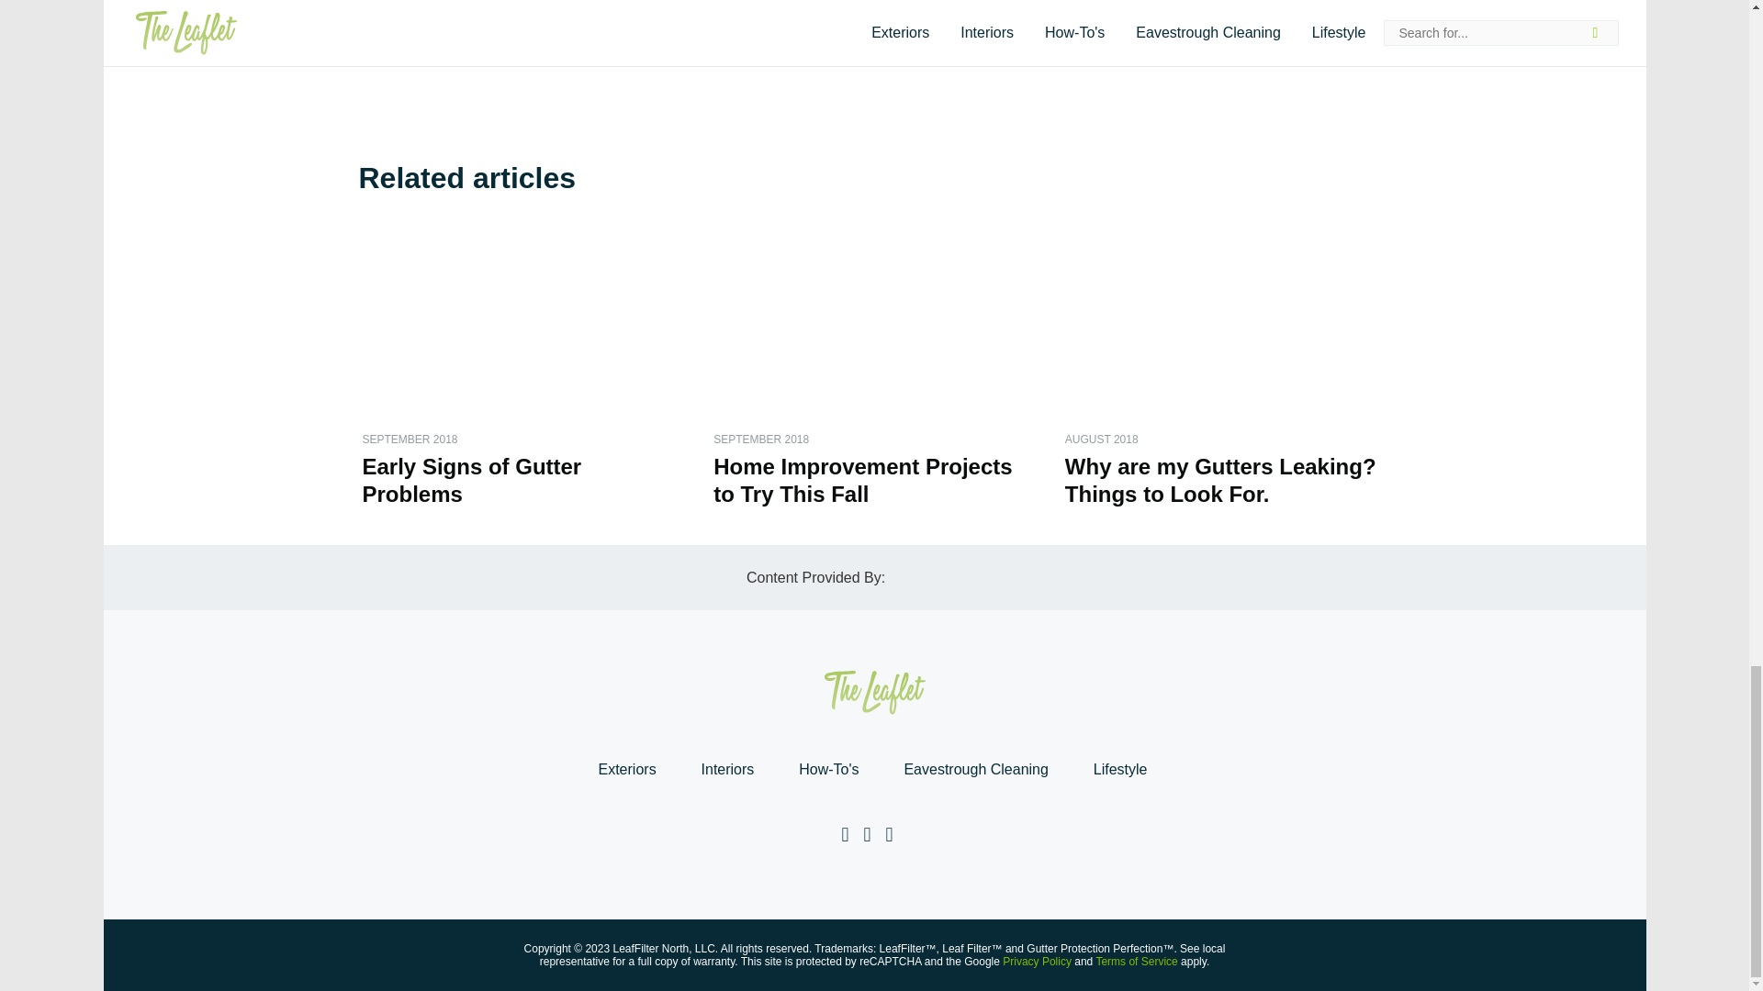 This screenshot has width=1763, height=991. I want to click on Interiors, so click(727, 769).